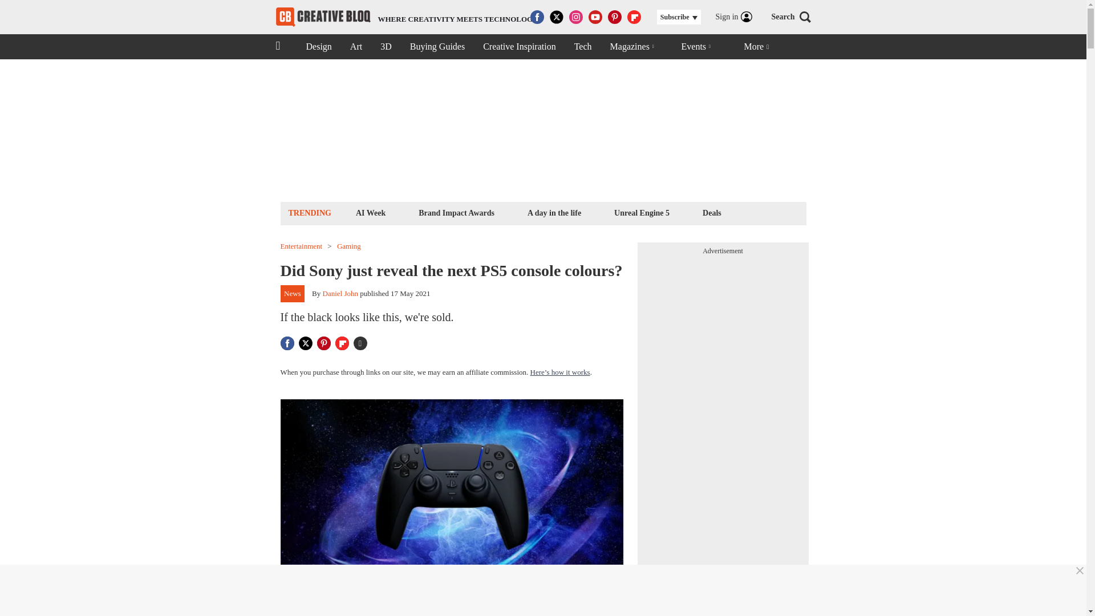 The width and height of the screenshot is (1095, 616). Describe the element at coordinates (437, 47) in the screenshot. I see `News` at that location.